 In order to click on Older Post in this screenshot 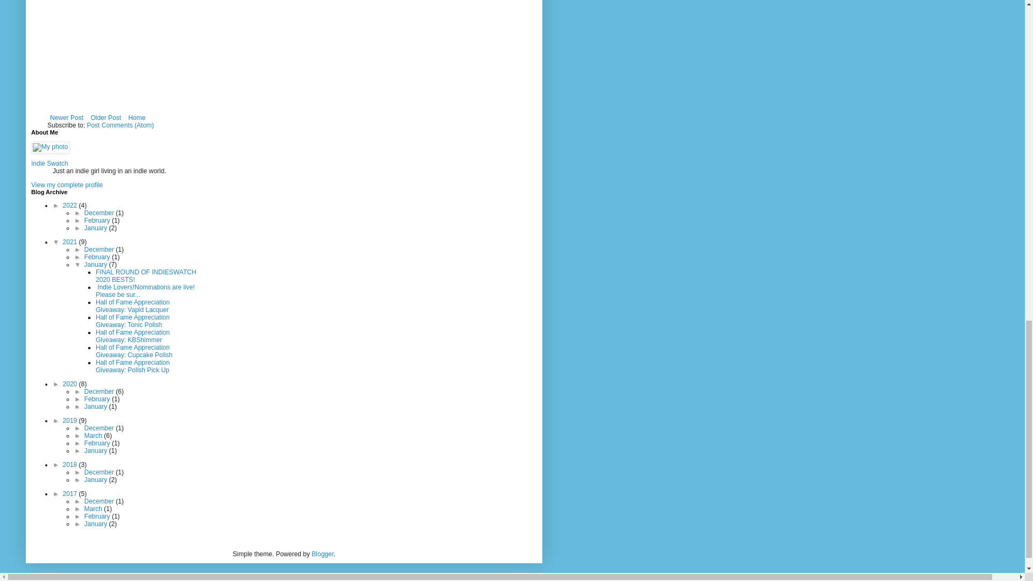, I will do `click(105, 118)`.